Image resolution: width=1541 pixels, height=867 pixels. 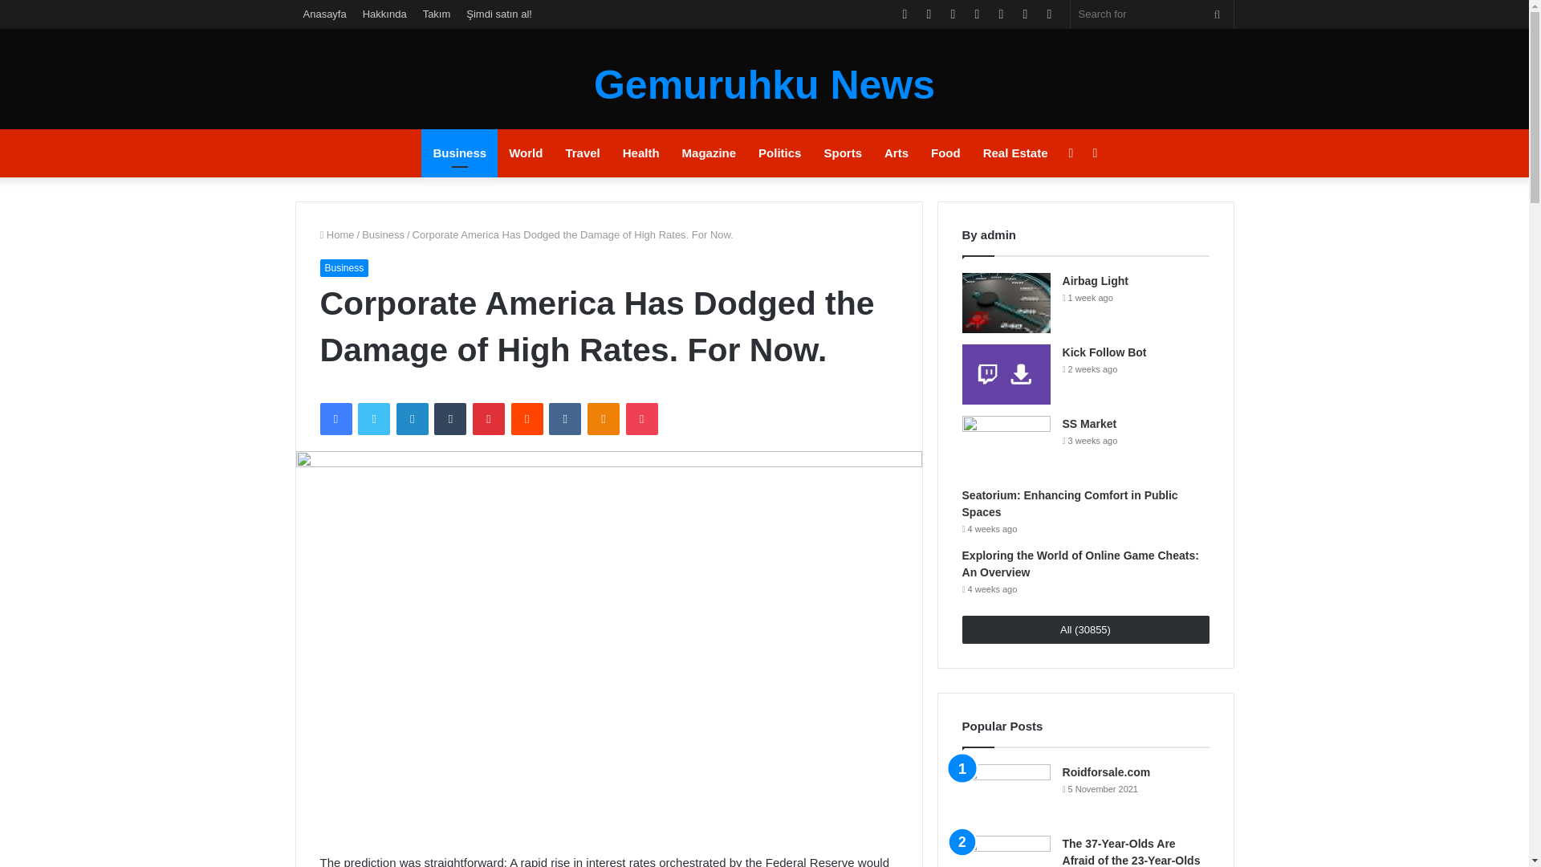 What do you see at coordinates (945, 153) in the screenshot?
I see `Food` at bounding box center [945, 153].